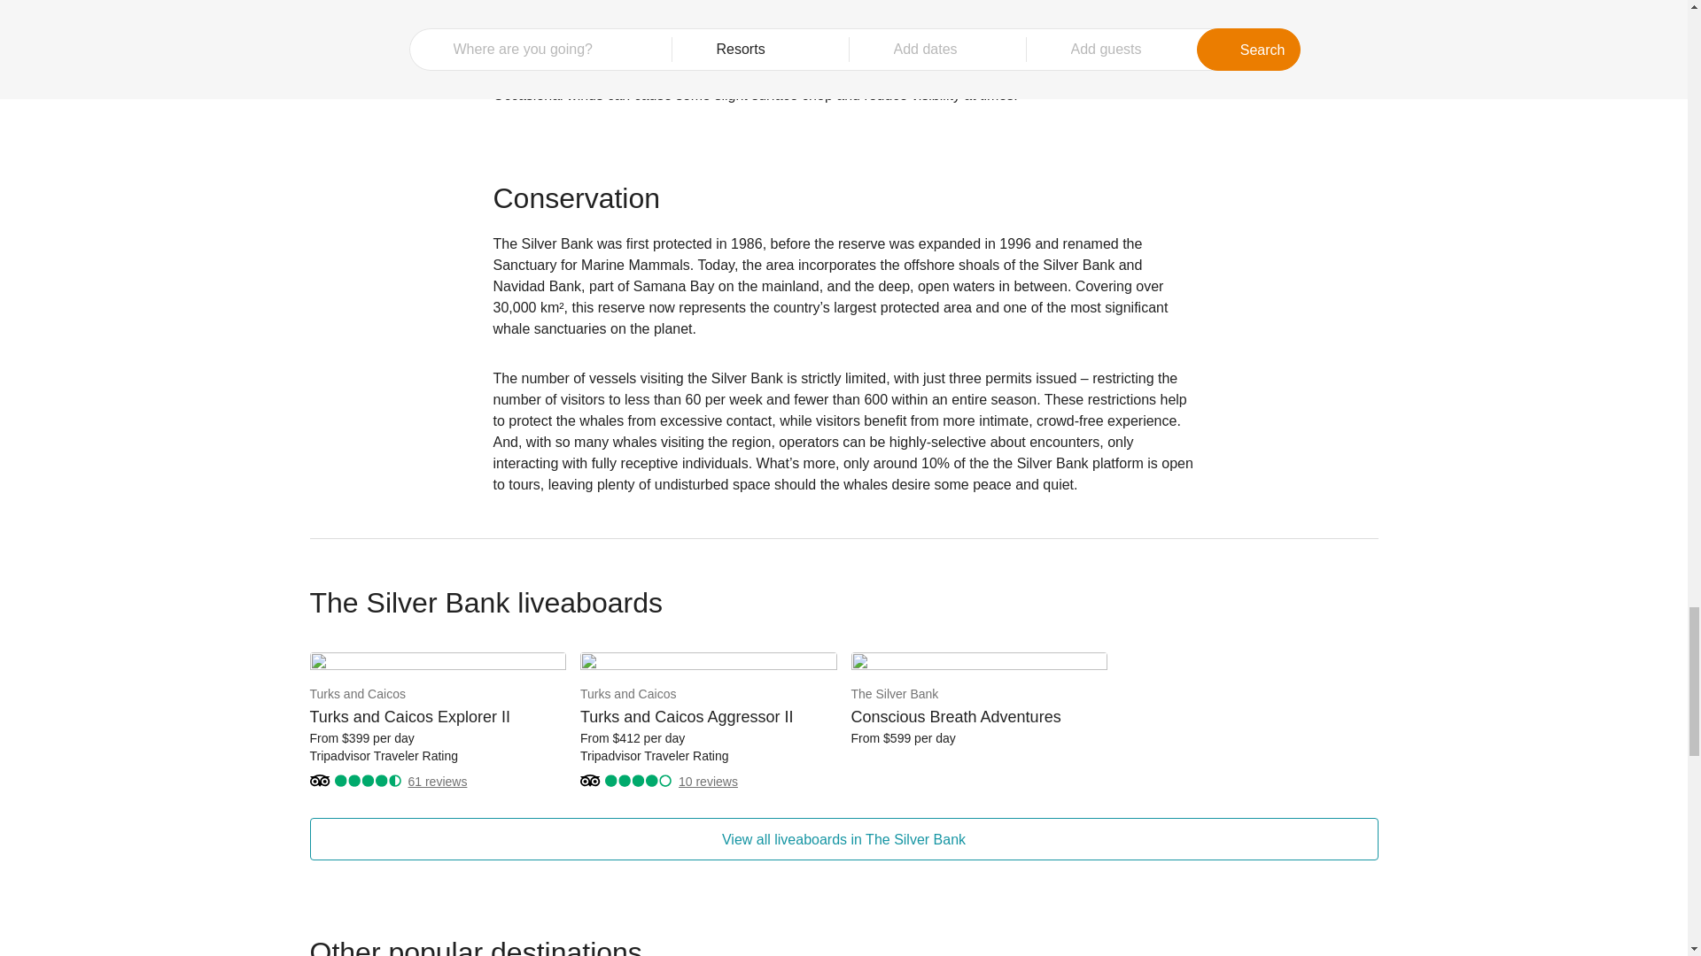 The height and width of the screenshot is (956, 1701). I want to click on 10 reviews, so click(709, 781).